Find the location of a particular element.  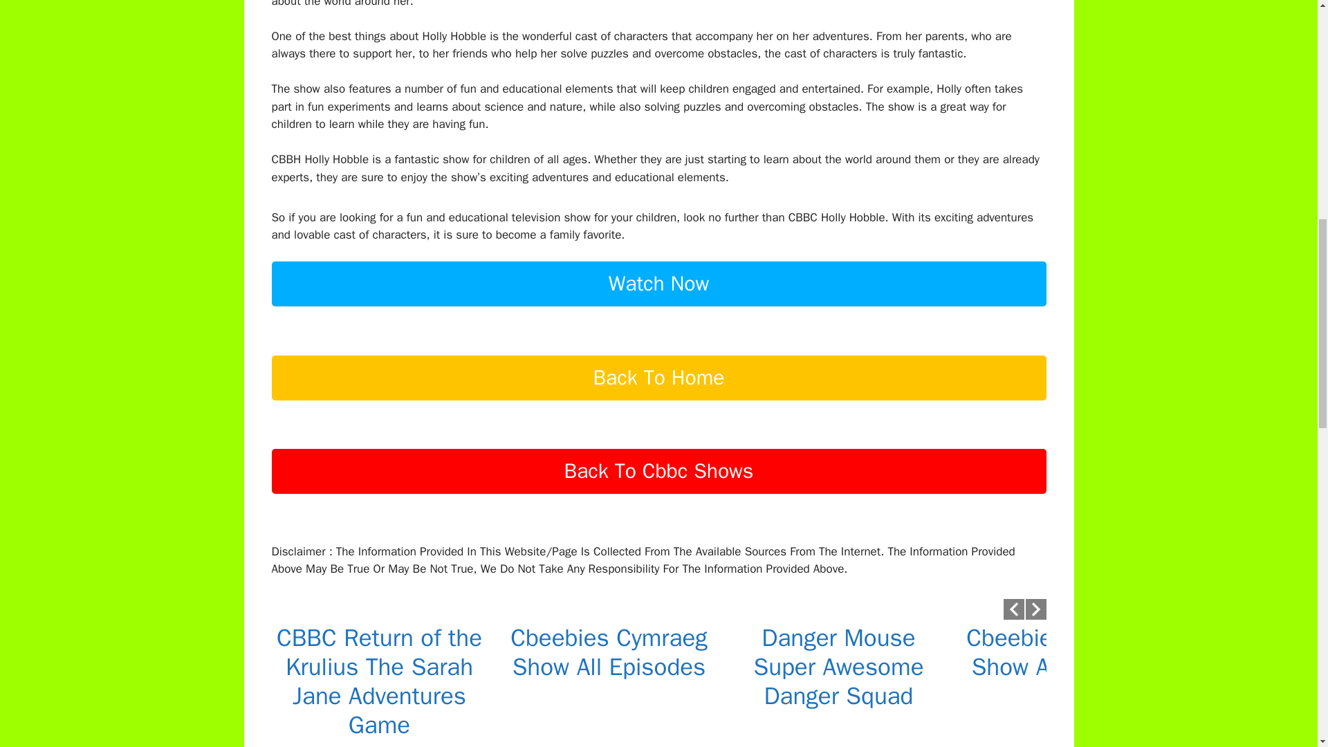

Cbeebies Biggleton Show All Episodes is located at coordinates (1068, 652).